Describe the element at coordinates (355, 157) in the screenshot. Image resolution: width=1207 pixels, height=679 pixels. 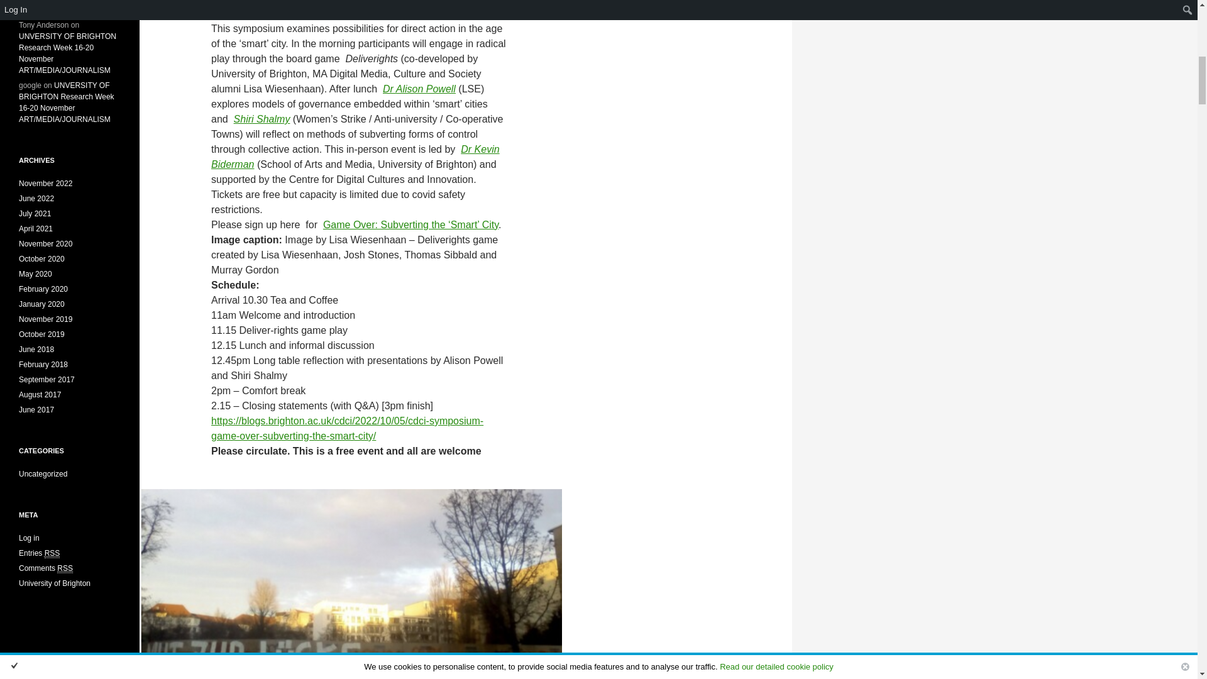
I see `Dr Kevin Biderman` at that location.